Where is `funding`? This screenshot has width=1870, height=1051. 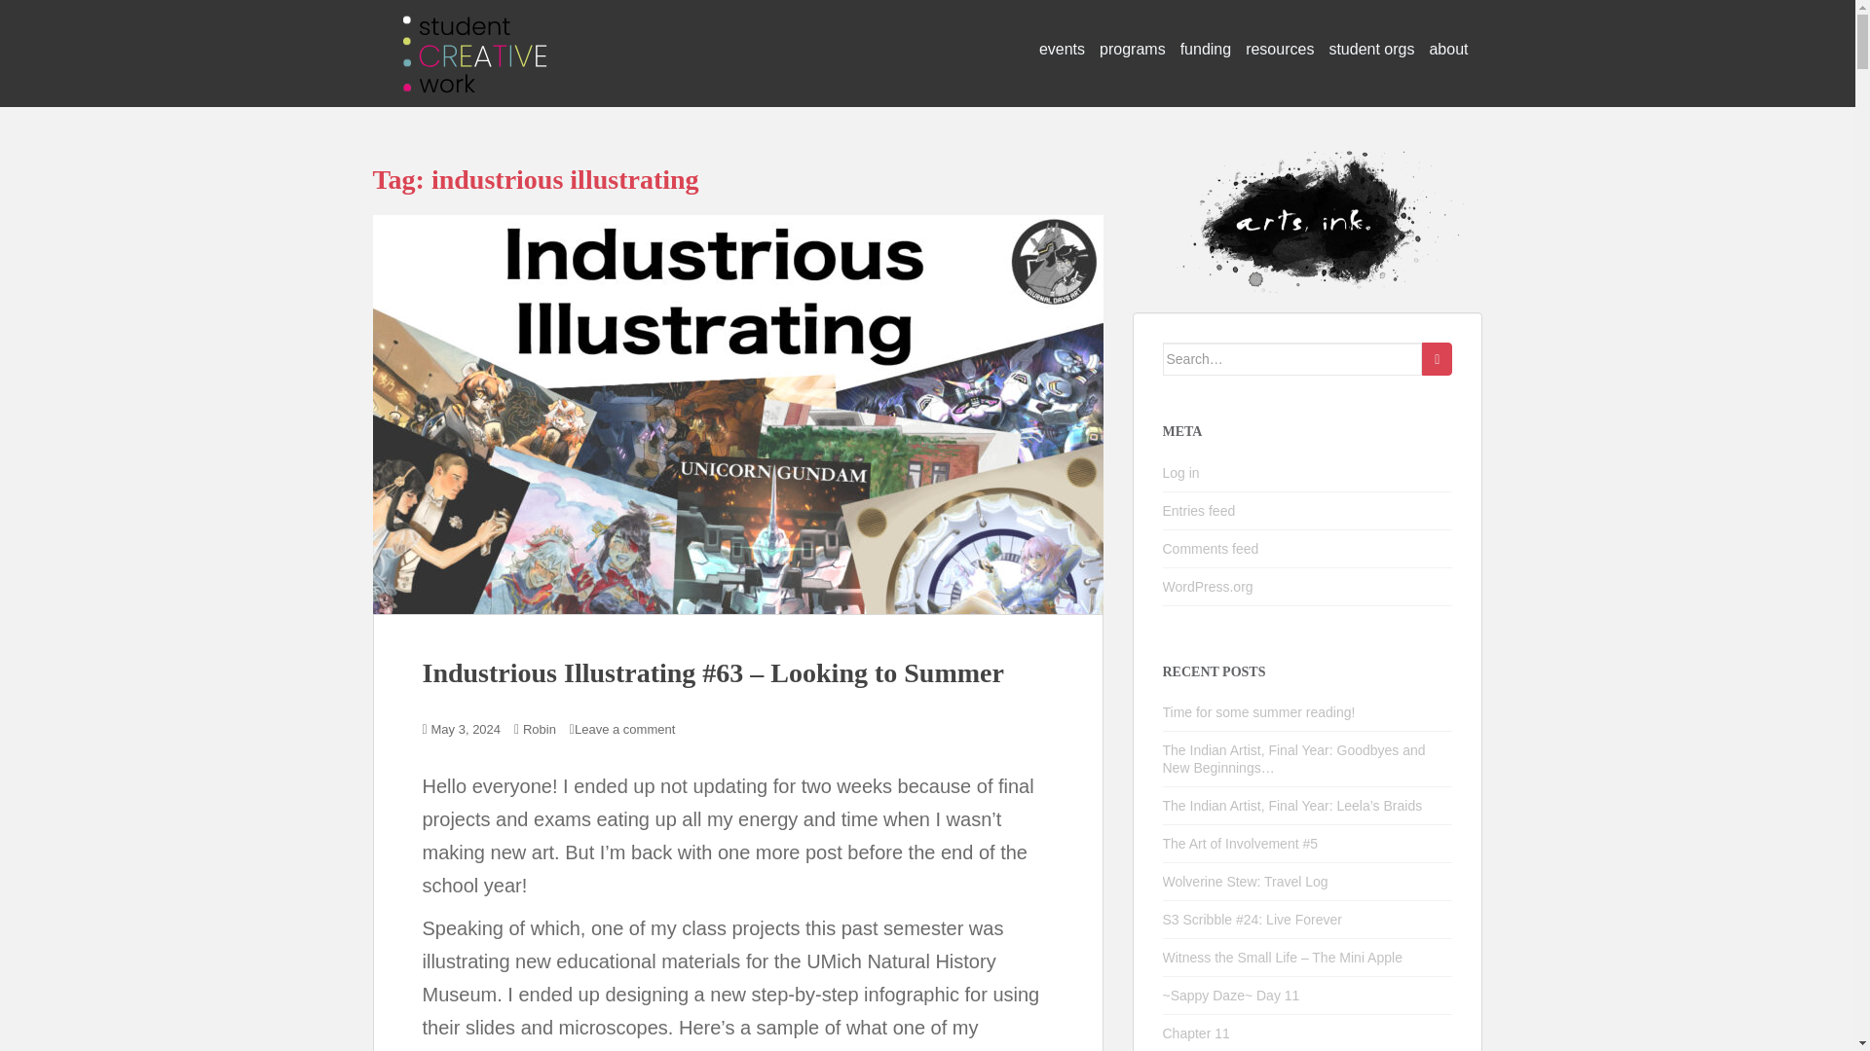 funding is located at coordinates (1206, 50).